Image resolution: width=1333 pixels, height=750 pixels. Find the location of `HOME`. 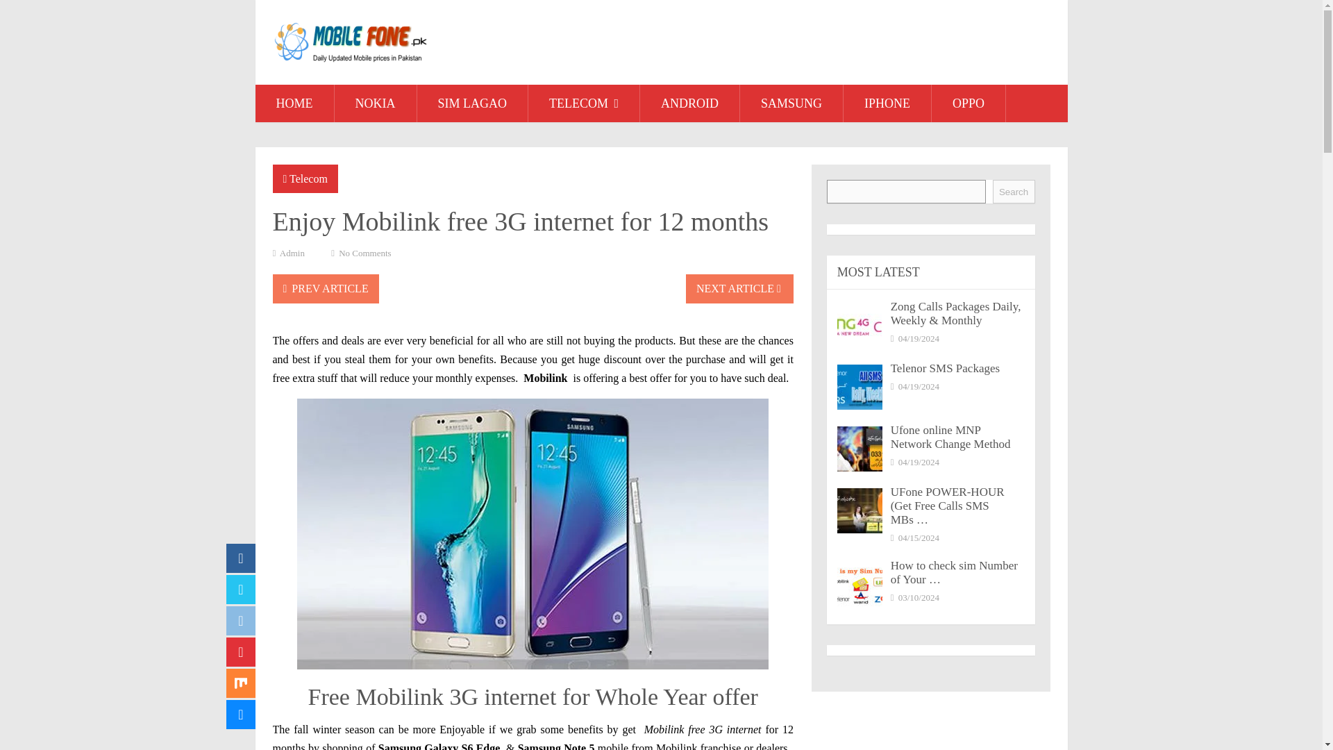

HOME is located at coordinates (294, 103).